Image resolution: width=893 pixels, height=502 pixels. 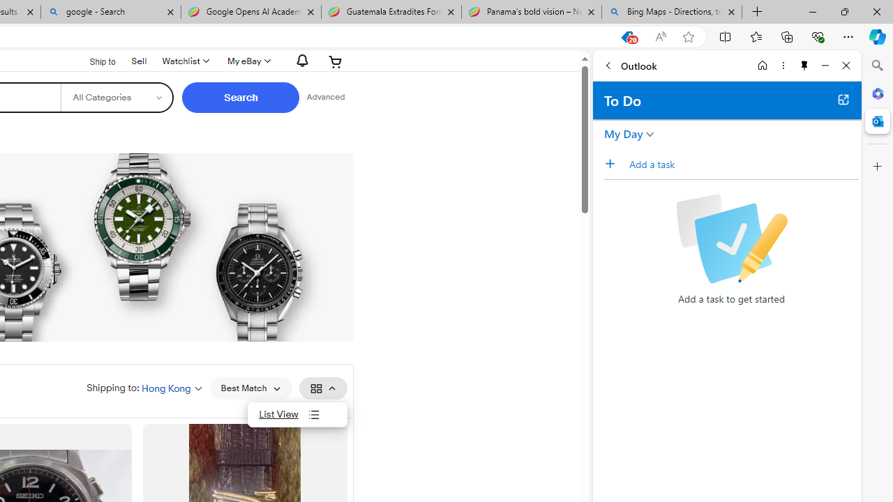 What do you see at coordinates (626, 37) in the screenshot?
I see `This site has coupons! Shopping in Microsoft Edge, 20` at bounding box center [626, 37].